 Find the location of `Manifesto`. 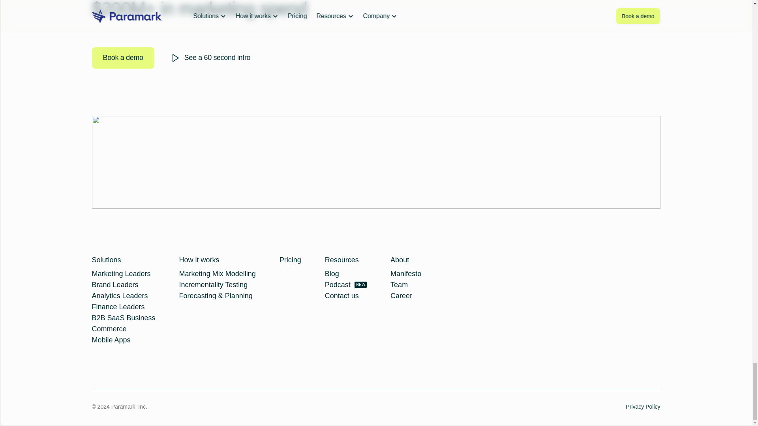

Manifesto is located at coordinates (406, 274).